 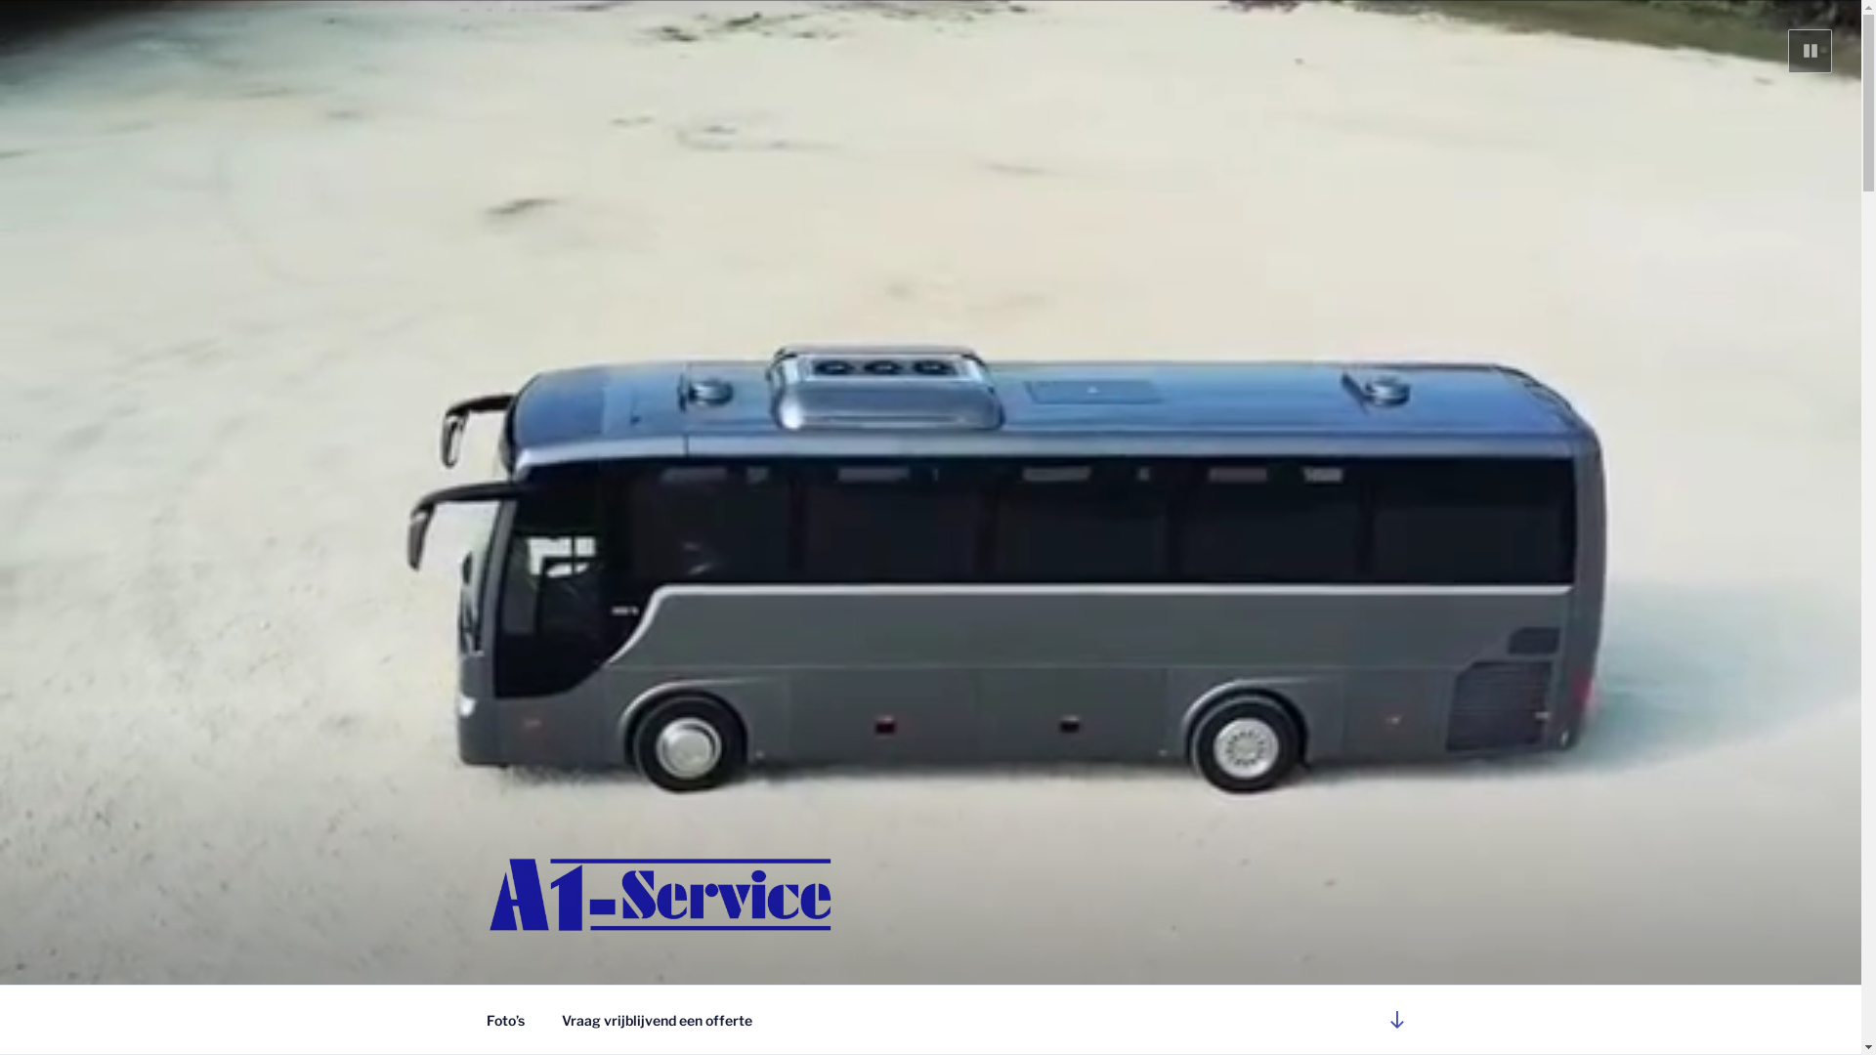 What do you see at coordinates (1396, 1020) in the screenshot?
I see `Scroll omlaag naar de content` at bounding box center [1396, 1020].